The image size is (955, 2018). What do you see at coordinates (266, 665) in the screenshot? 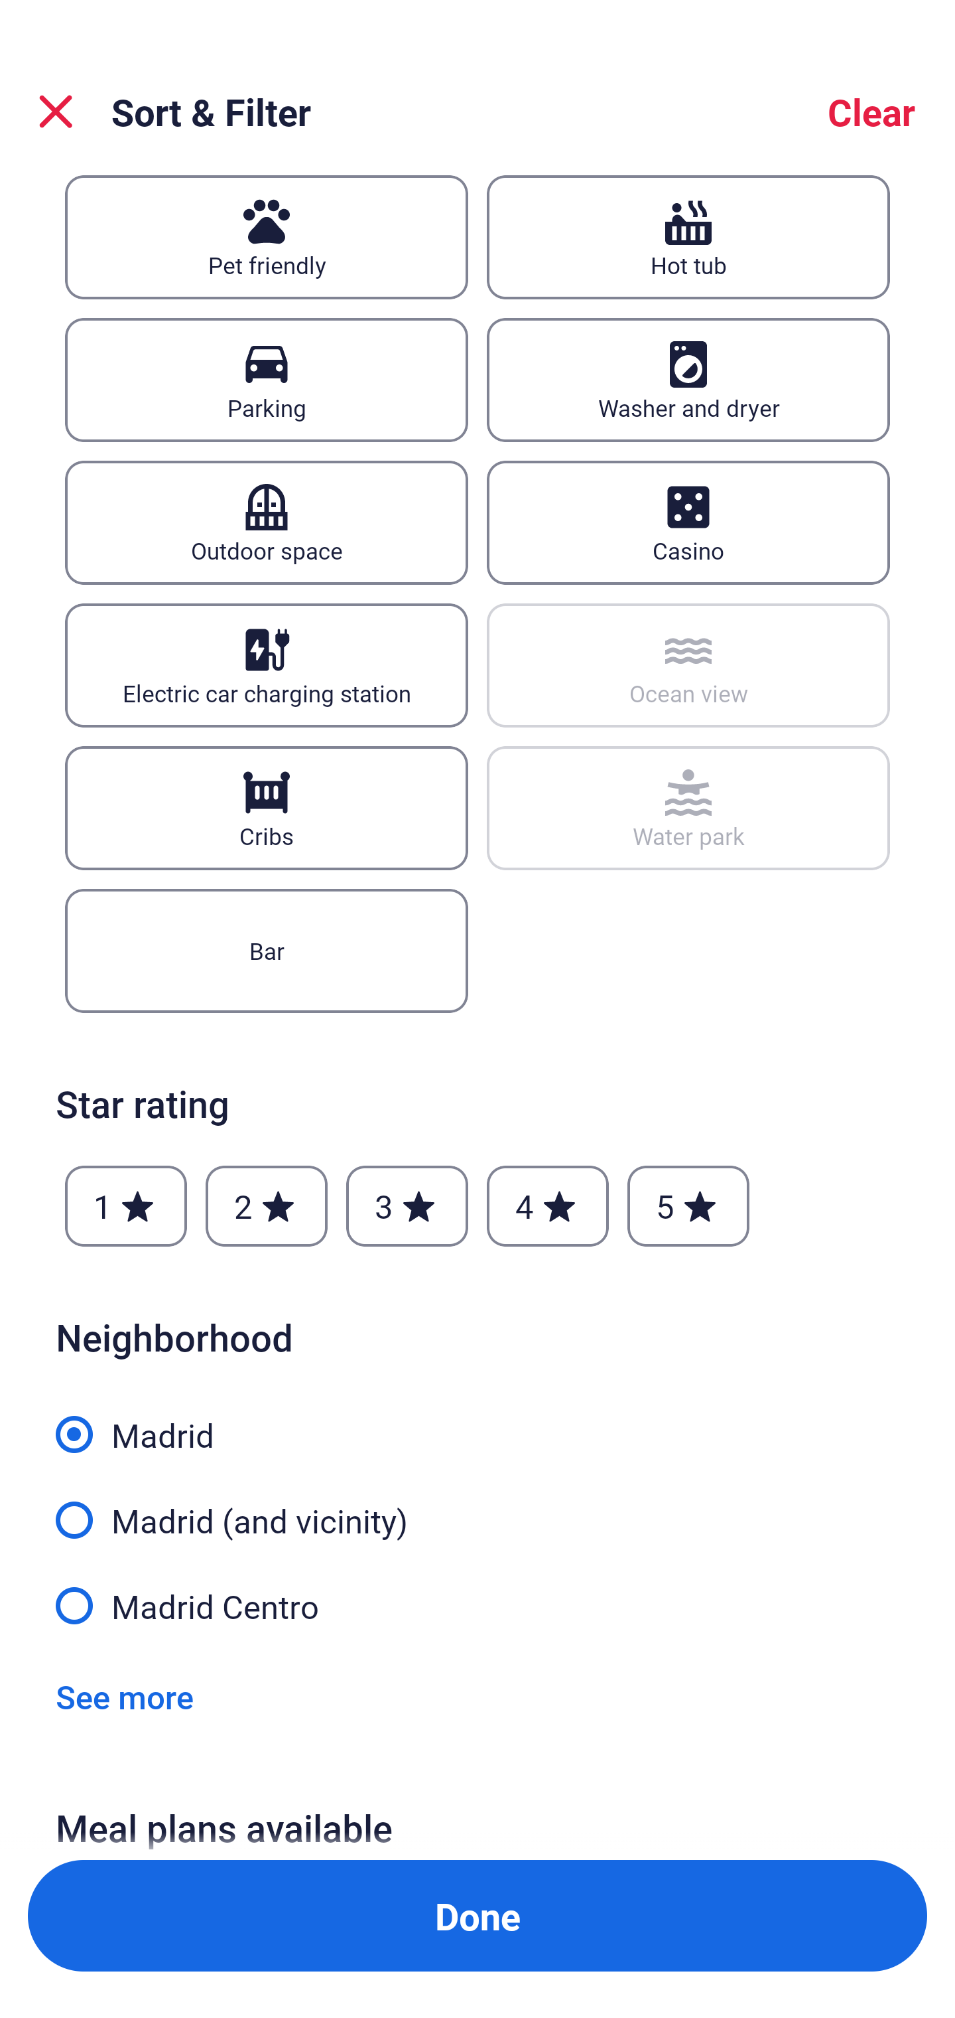
I see `Electric car charging station` at bounding box center [266, 665].